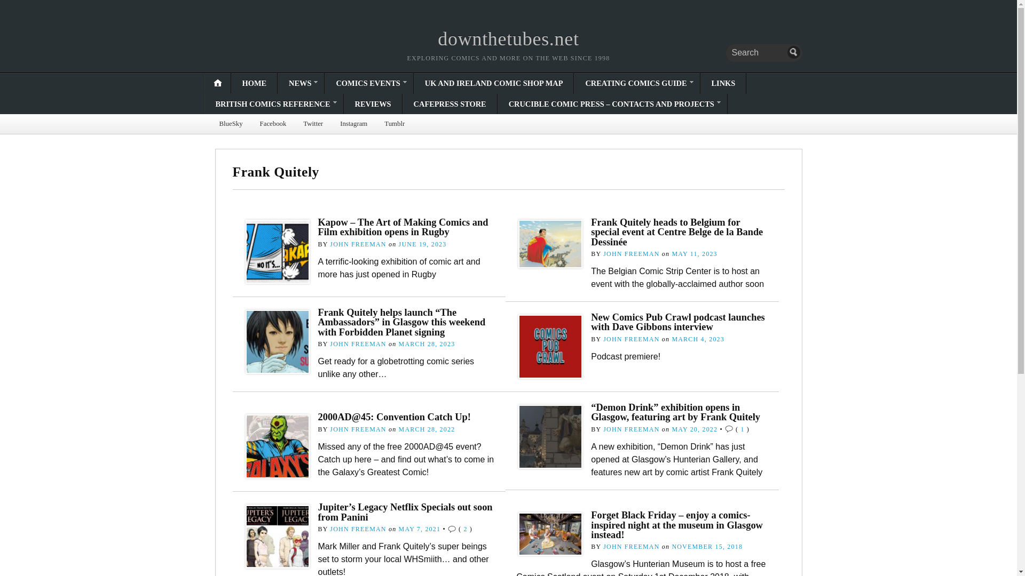 The width and height of the screenshot is (1025, 576). What do you see at coordinates (423, 244) in the screenshot?
I see `10:32 am` at bounding box center [423, 244].